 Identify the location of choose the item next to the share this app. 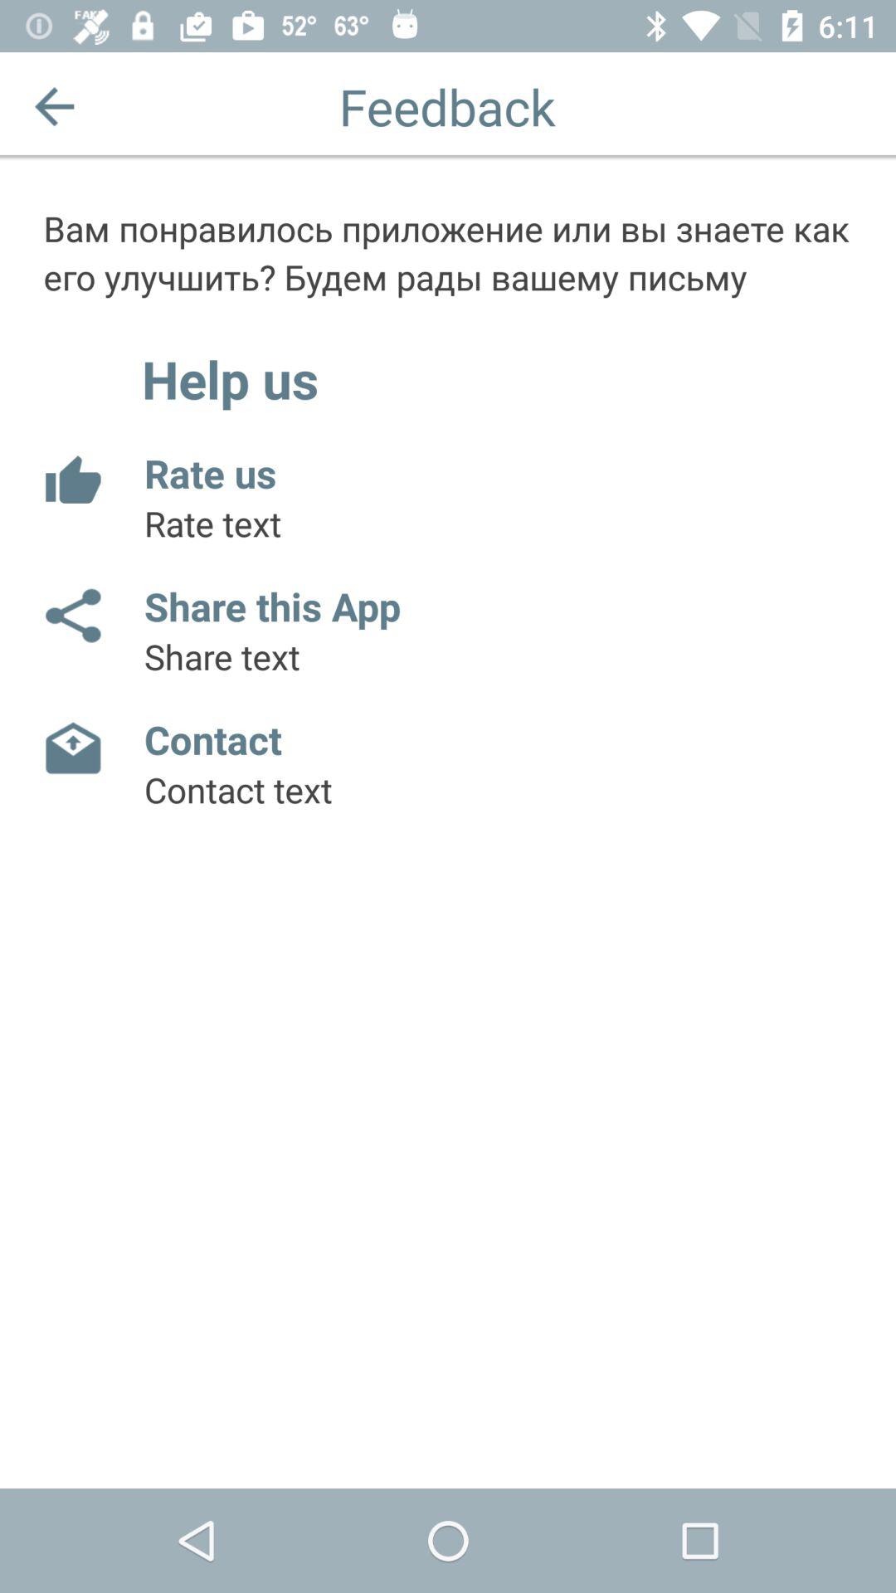
(71, 616).